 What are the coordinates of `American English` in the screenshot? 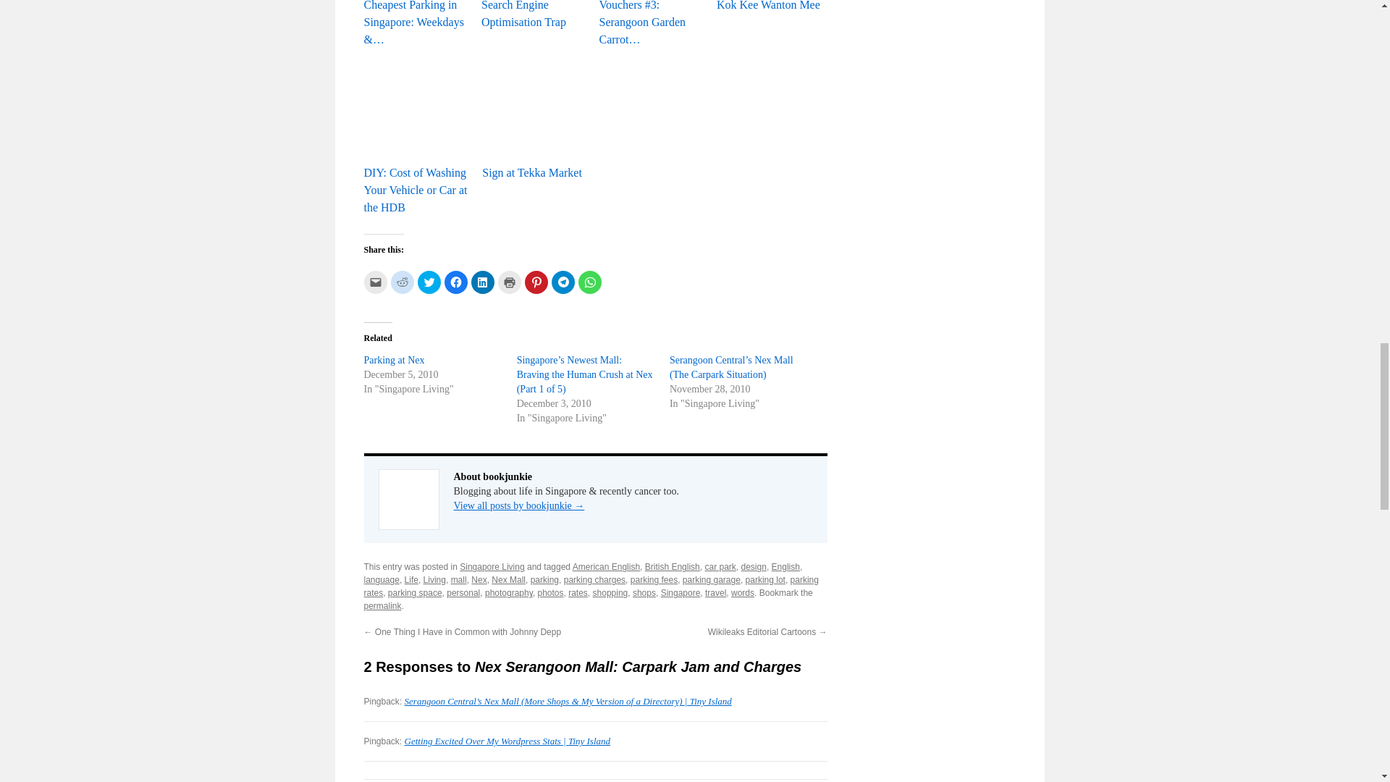 It's located at (606, 566).